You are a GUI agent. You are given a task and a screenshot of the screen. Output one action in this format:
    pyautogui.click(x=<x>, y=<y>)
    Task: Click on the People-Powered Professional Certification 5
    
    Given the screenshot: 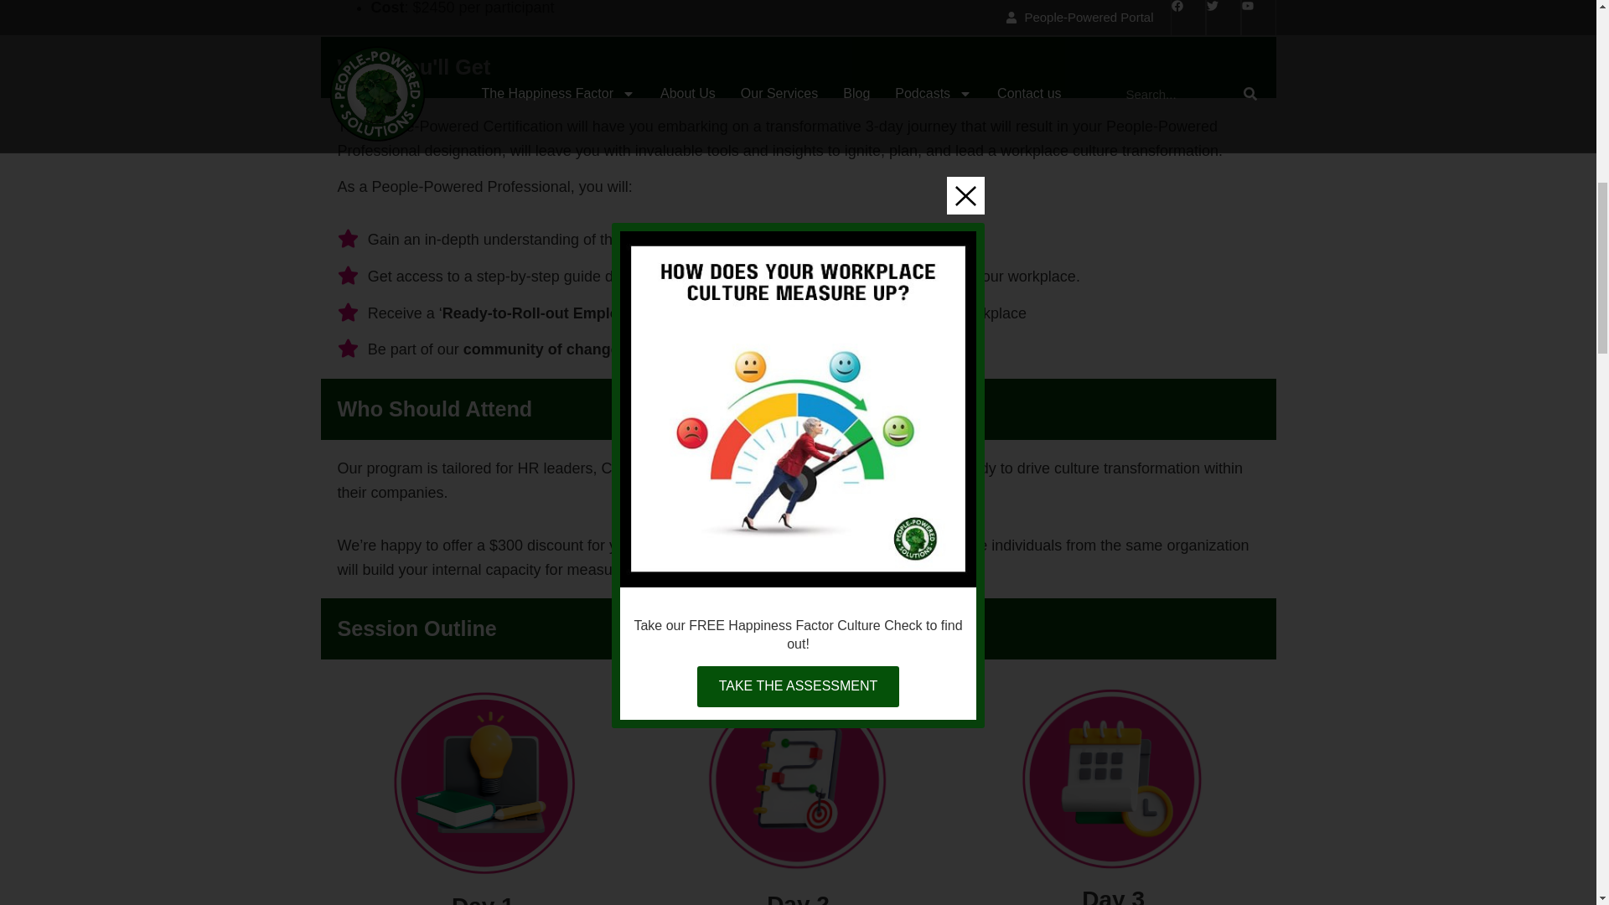 What is the action you would take?
    pyautogui.click(x=1114, y=778)
    